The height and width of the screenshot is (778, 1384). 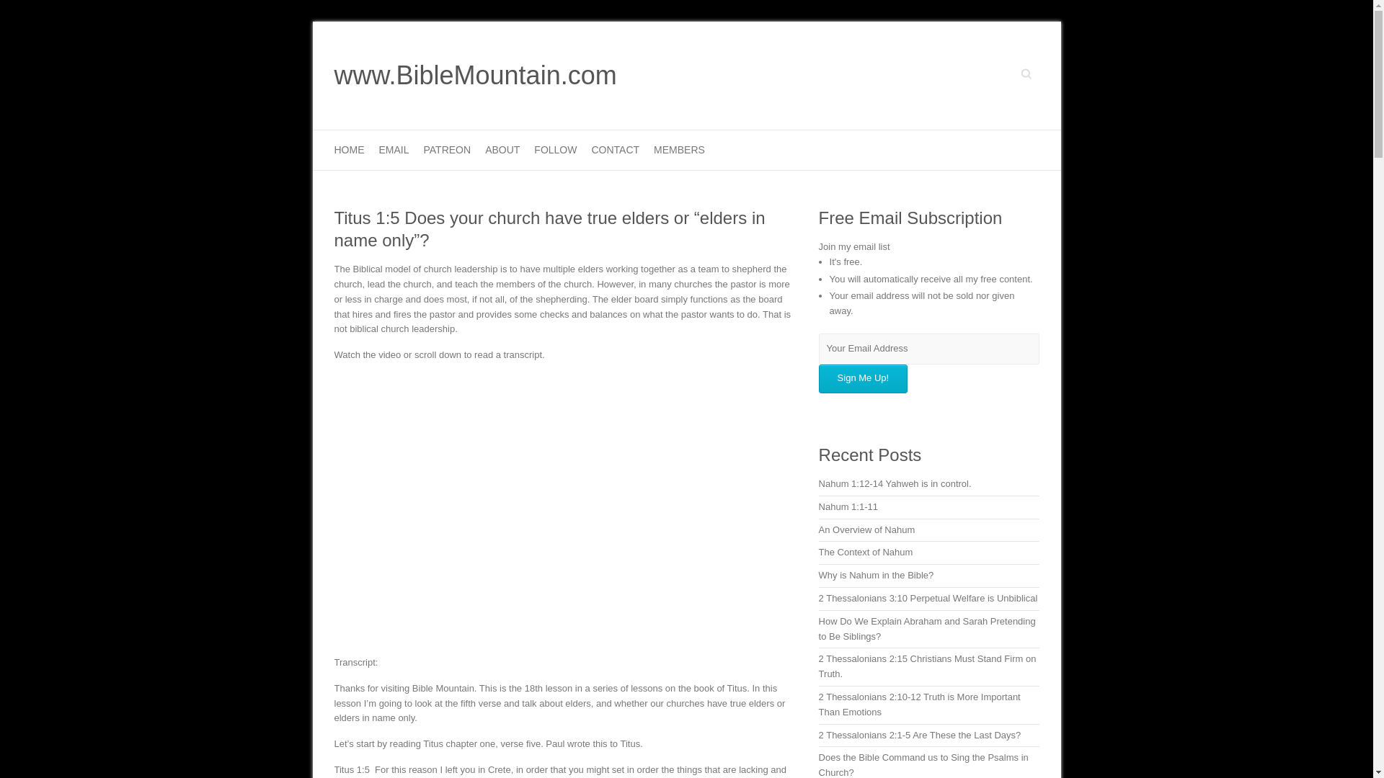 I want to click on Sign Me Up!, so click(x=864, y=379).